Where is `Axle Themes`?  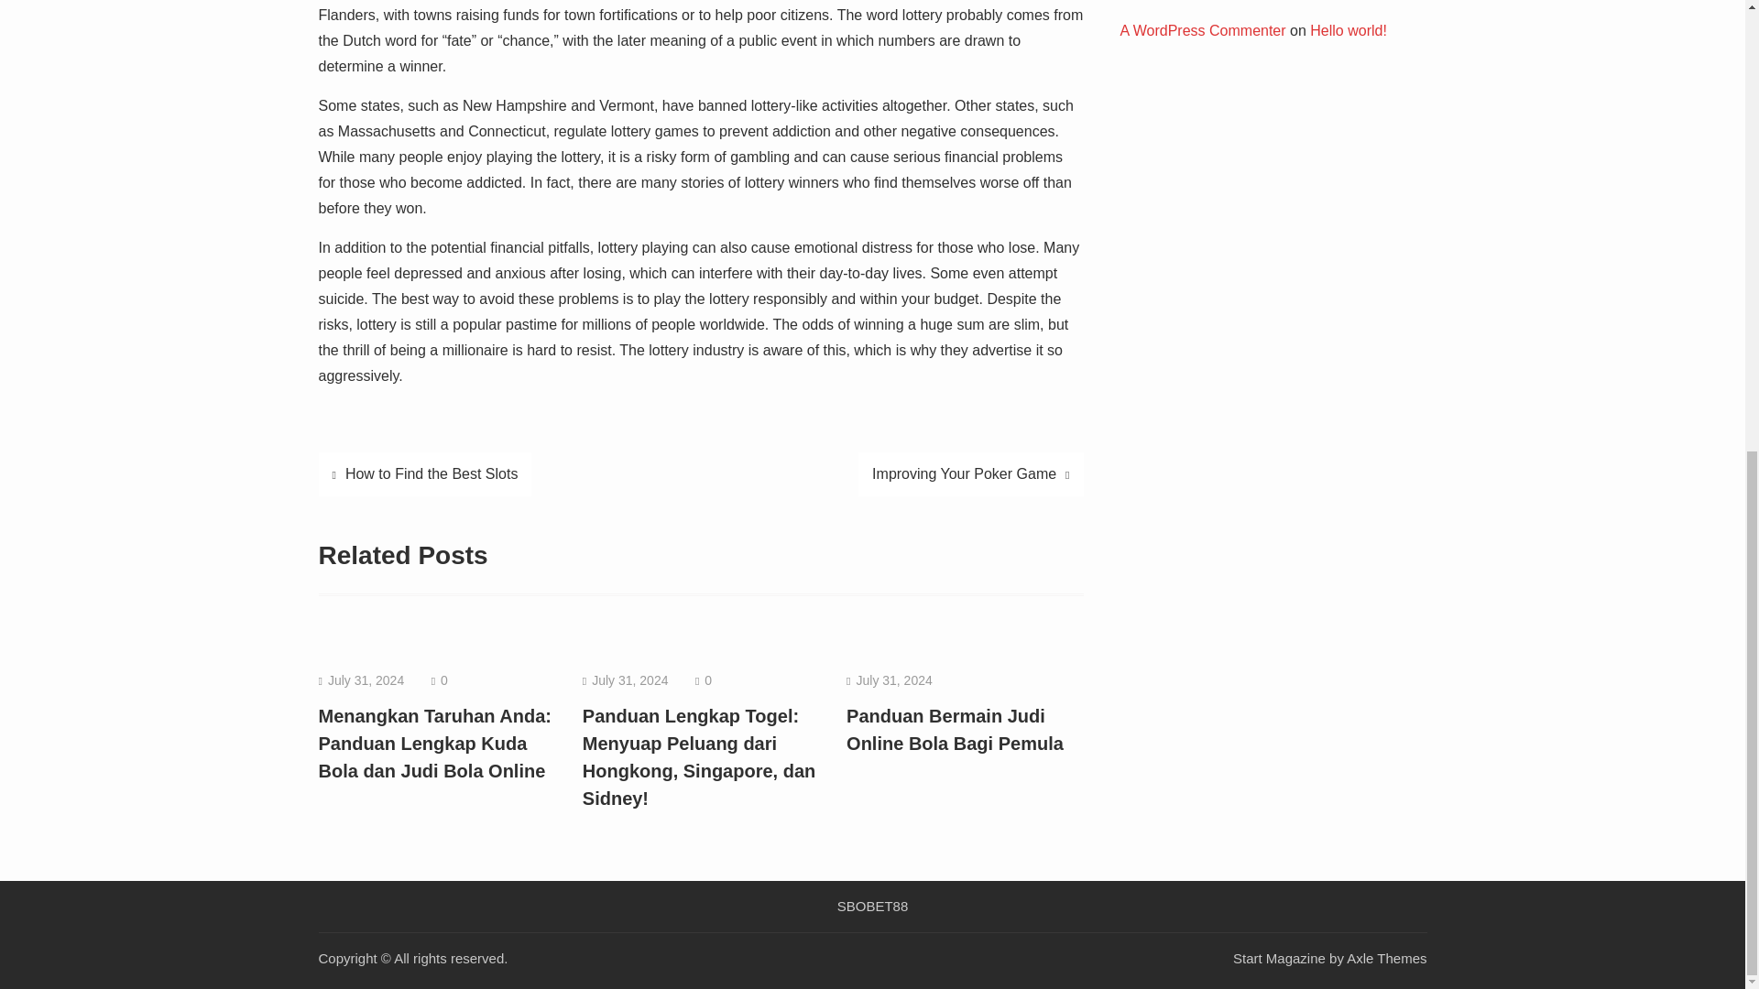
Axle Themes is located at coordinates (1387, 958).